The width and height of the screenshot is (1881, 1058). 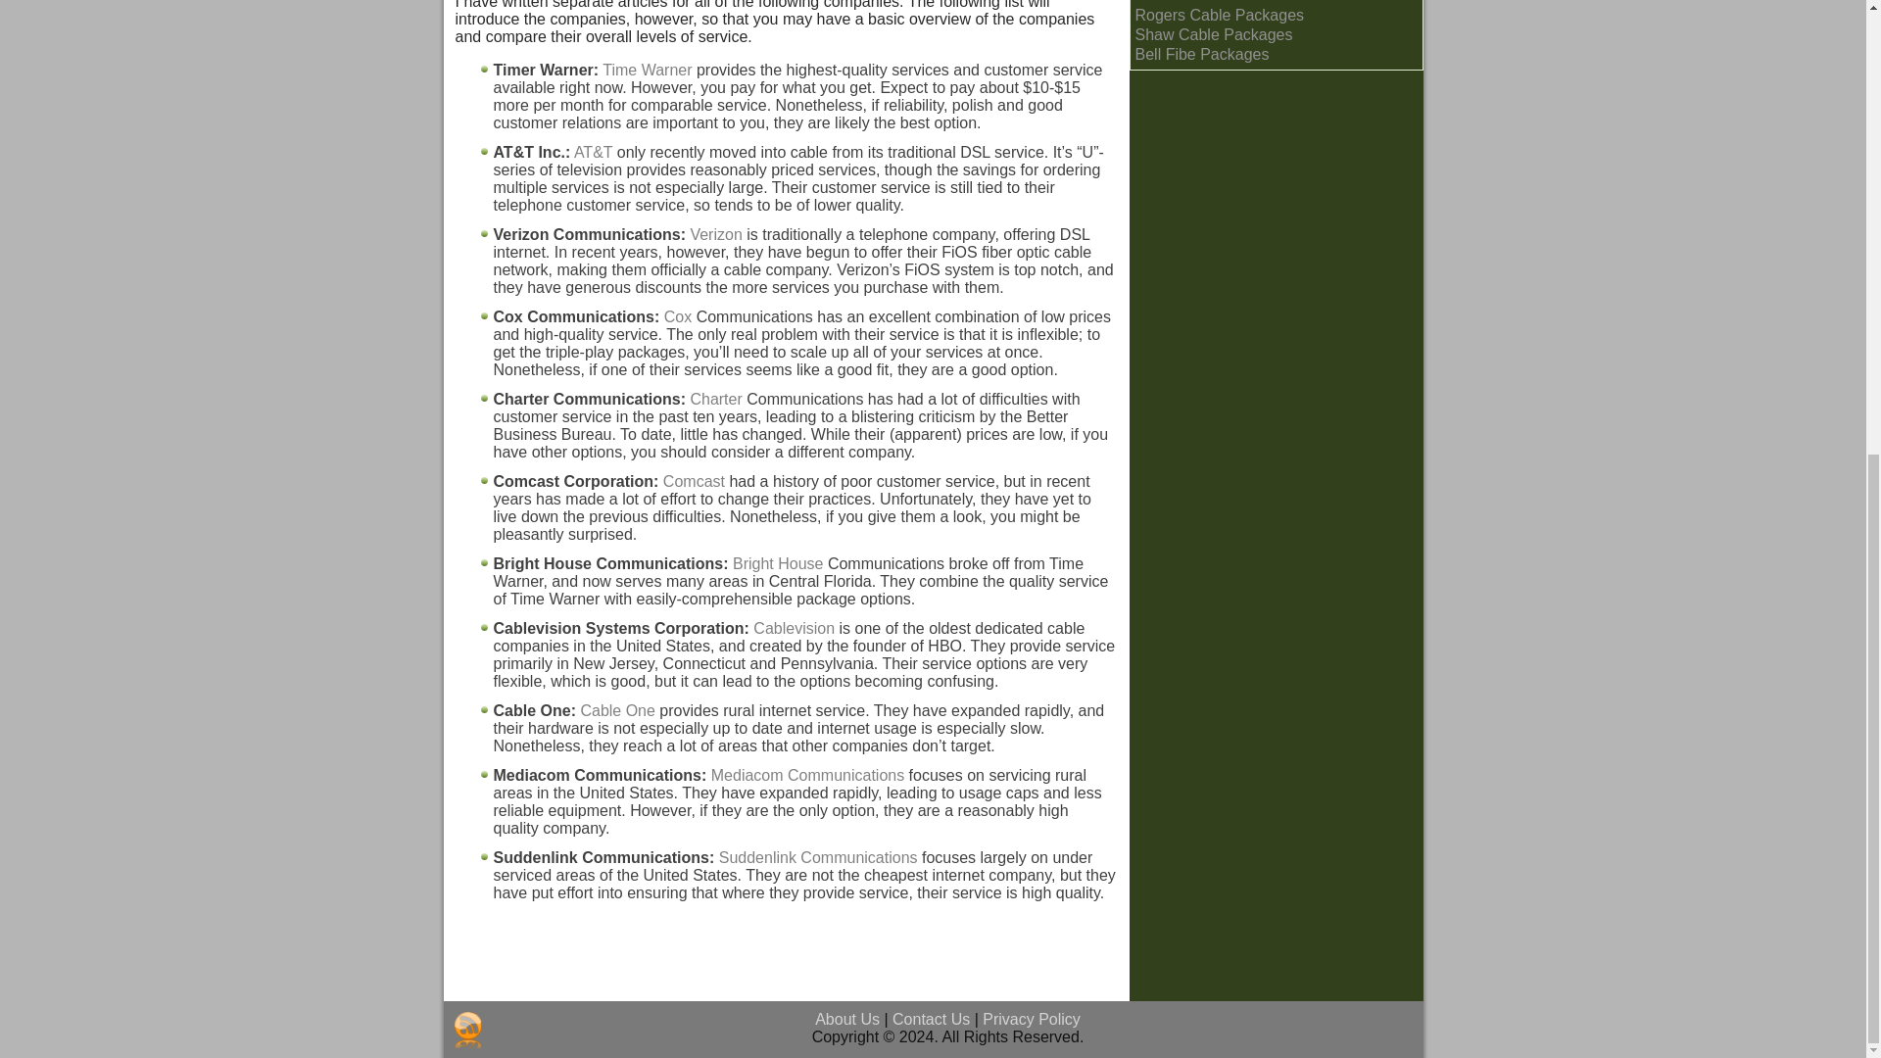 What do you see at coordinates (678, 316) in the screenshot?
I see `Cox` at bounding box center [678, 316].